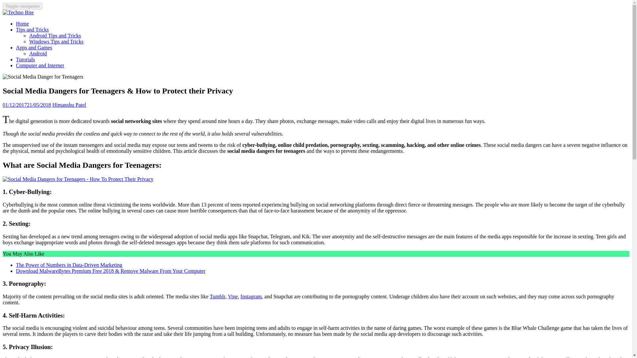 The width and height of the screenshot is (637, 358). What do you see at coordinates (38, 53) in the screenshot?
I see `Android` at bounding box center [38, 53].